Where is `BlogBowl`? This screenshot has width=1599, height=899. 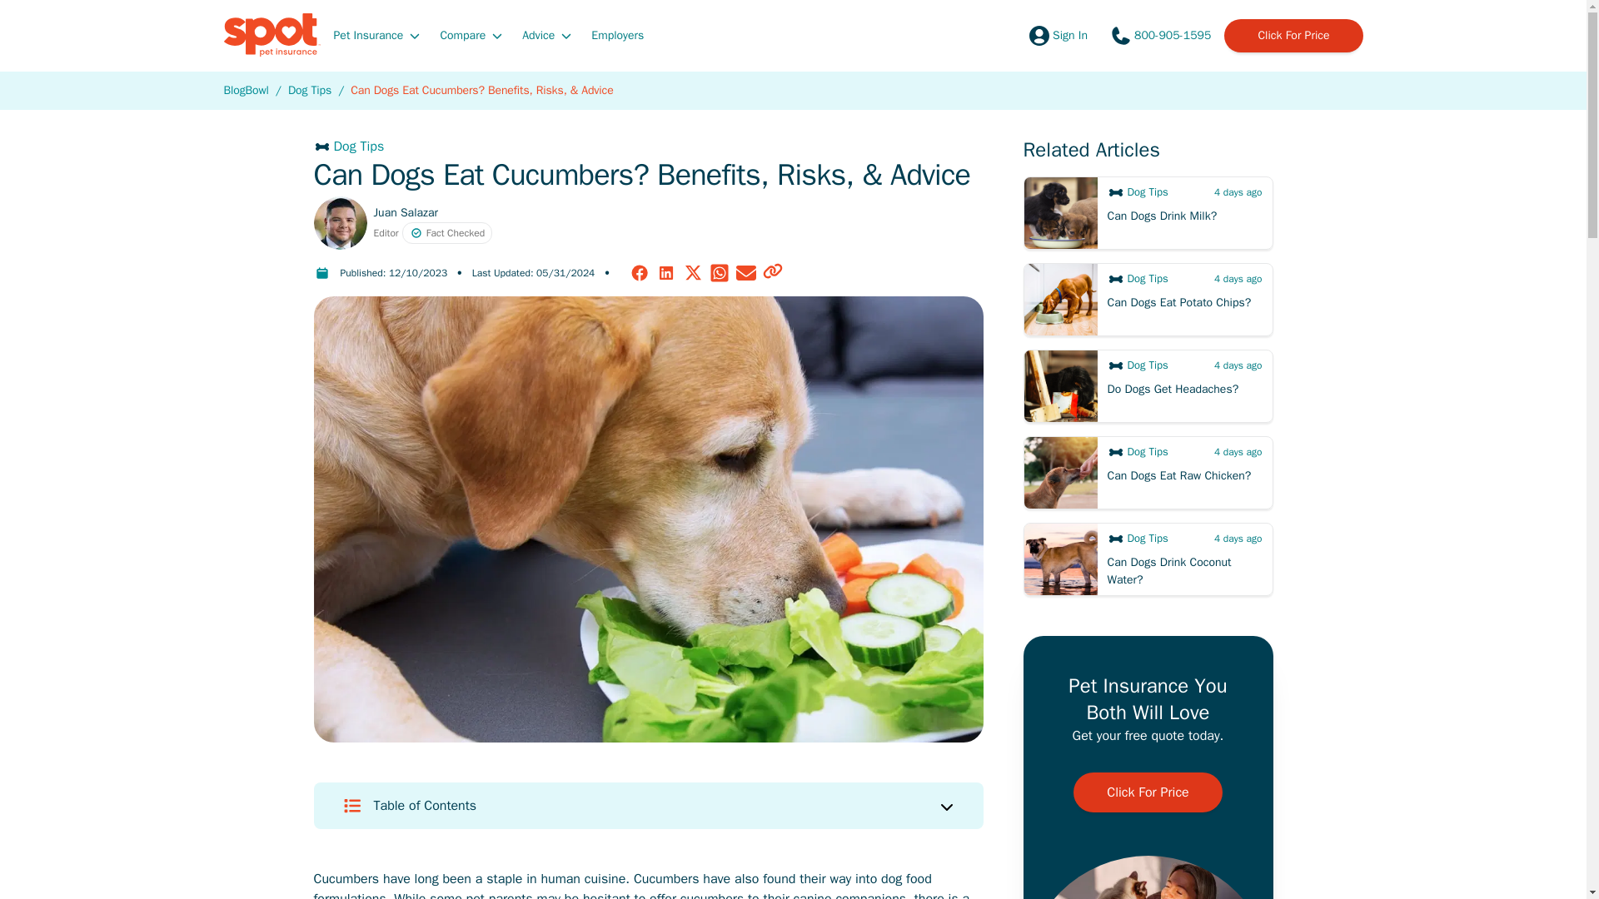 BlogBowl is located at coordinates (246, 90).